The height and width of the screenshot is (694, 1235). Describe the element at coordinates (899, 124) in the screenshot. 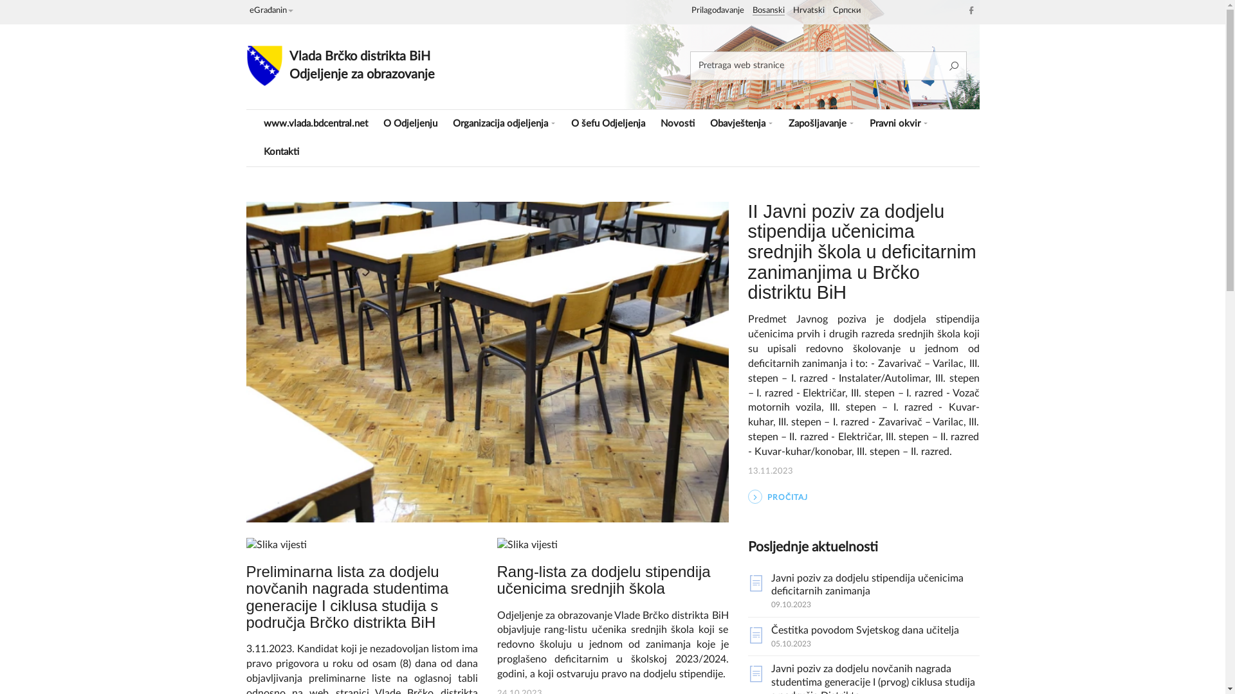

I see `Pravni okvir` at that location.